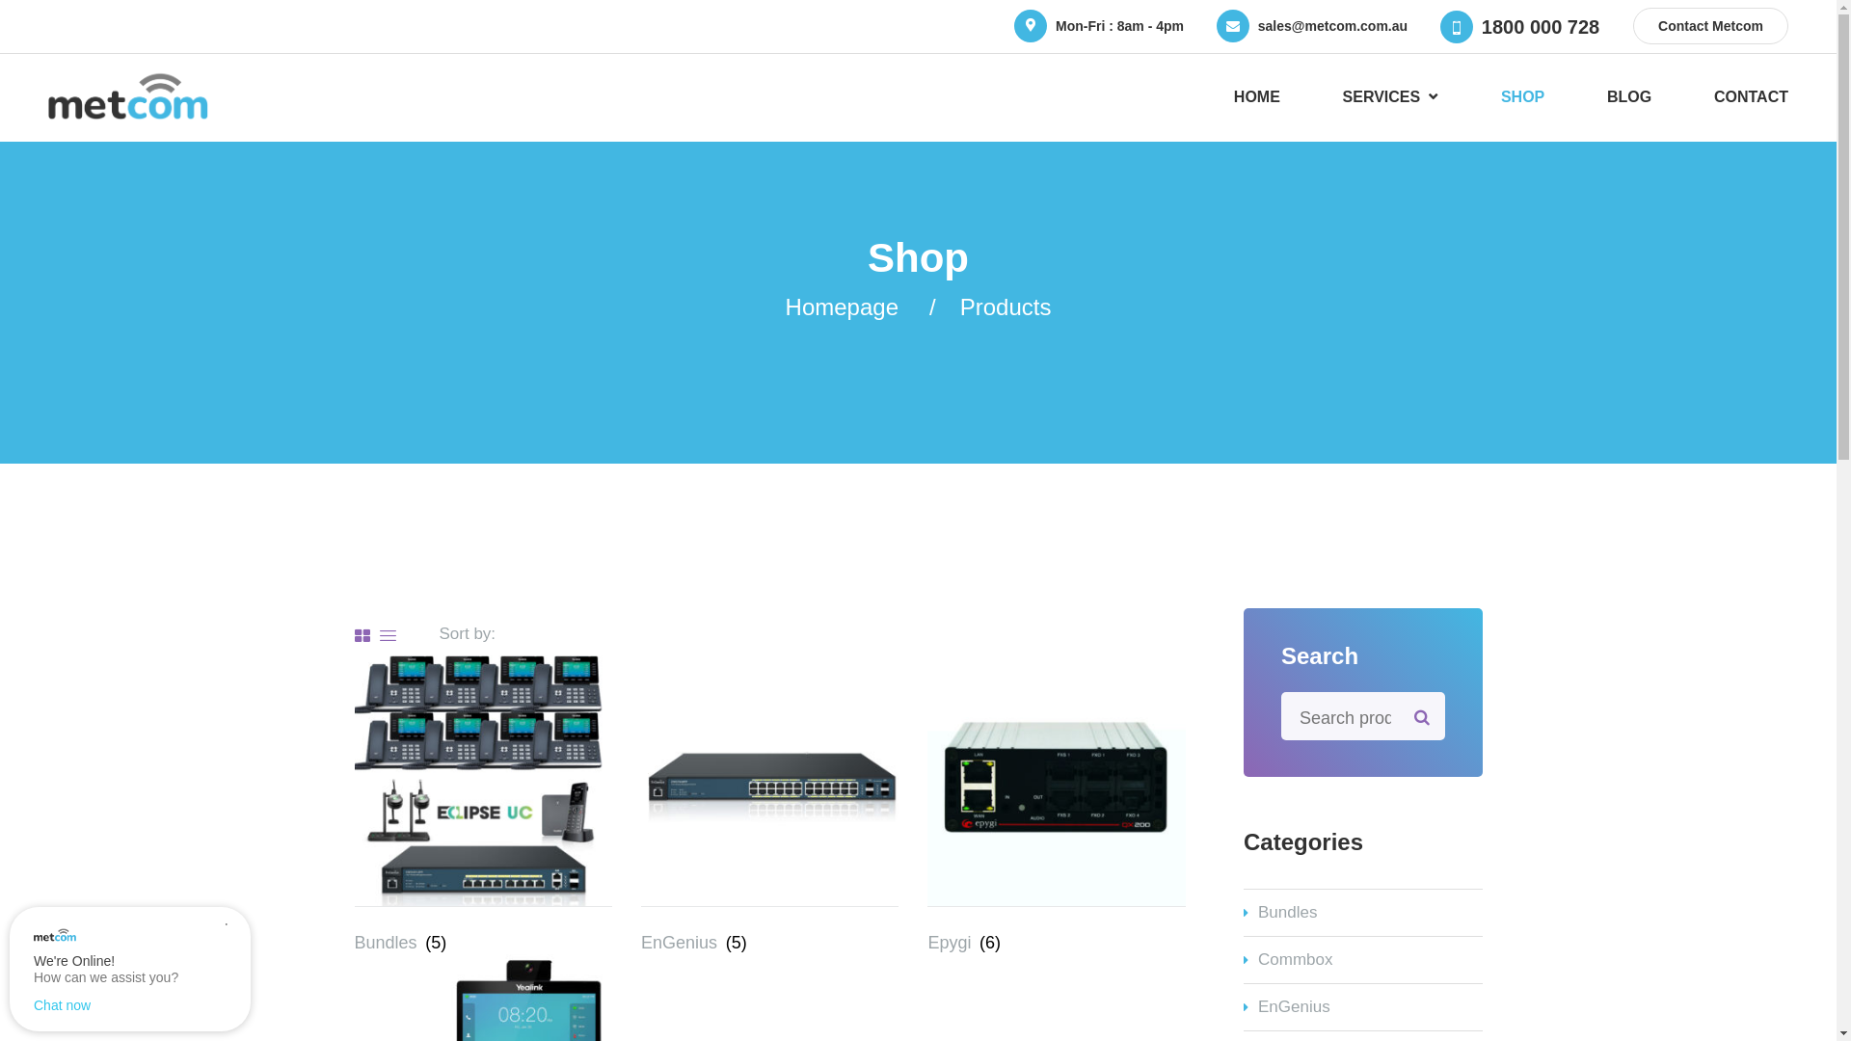 Image resolution: width=1851 pixels, height=1041 pixels. Describe the element at coordinates (1391, 98) in the screenshot. I see `SERVICES` at that location.